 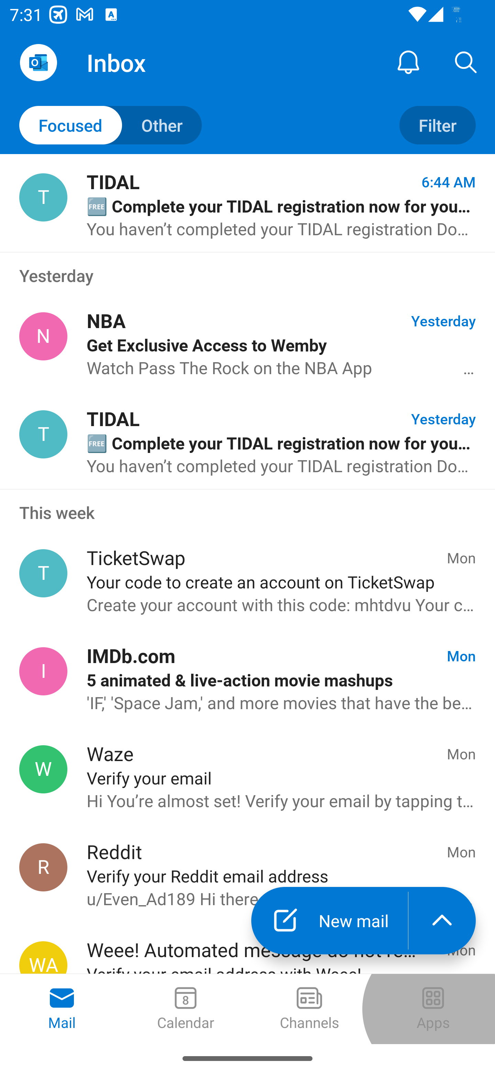 I want to click on Toggle to other mails, so click(x=111, y=125).